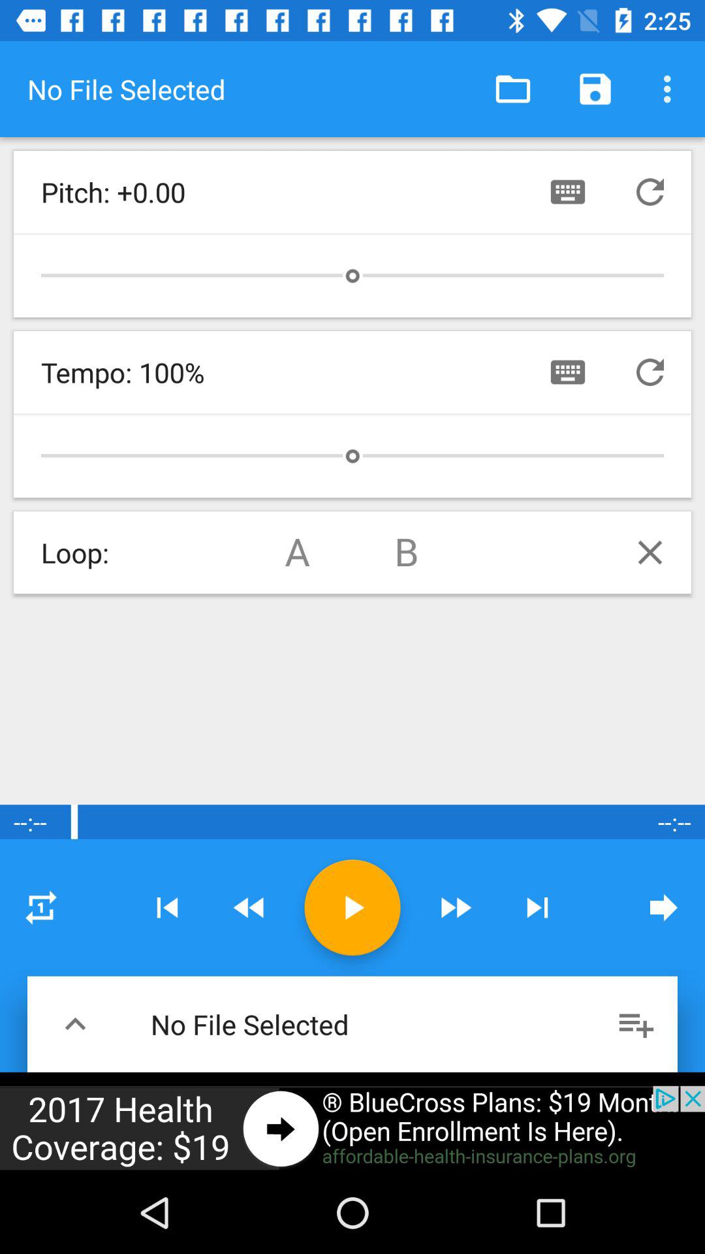 Image resolution: width=705 pixels, height=1254 pixels. What do you see at coordinates (568, 372) in the screenshot?
I see `enter text` at bounding box center [568, 372].